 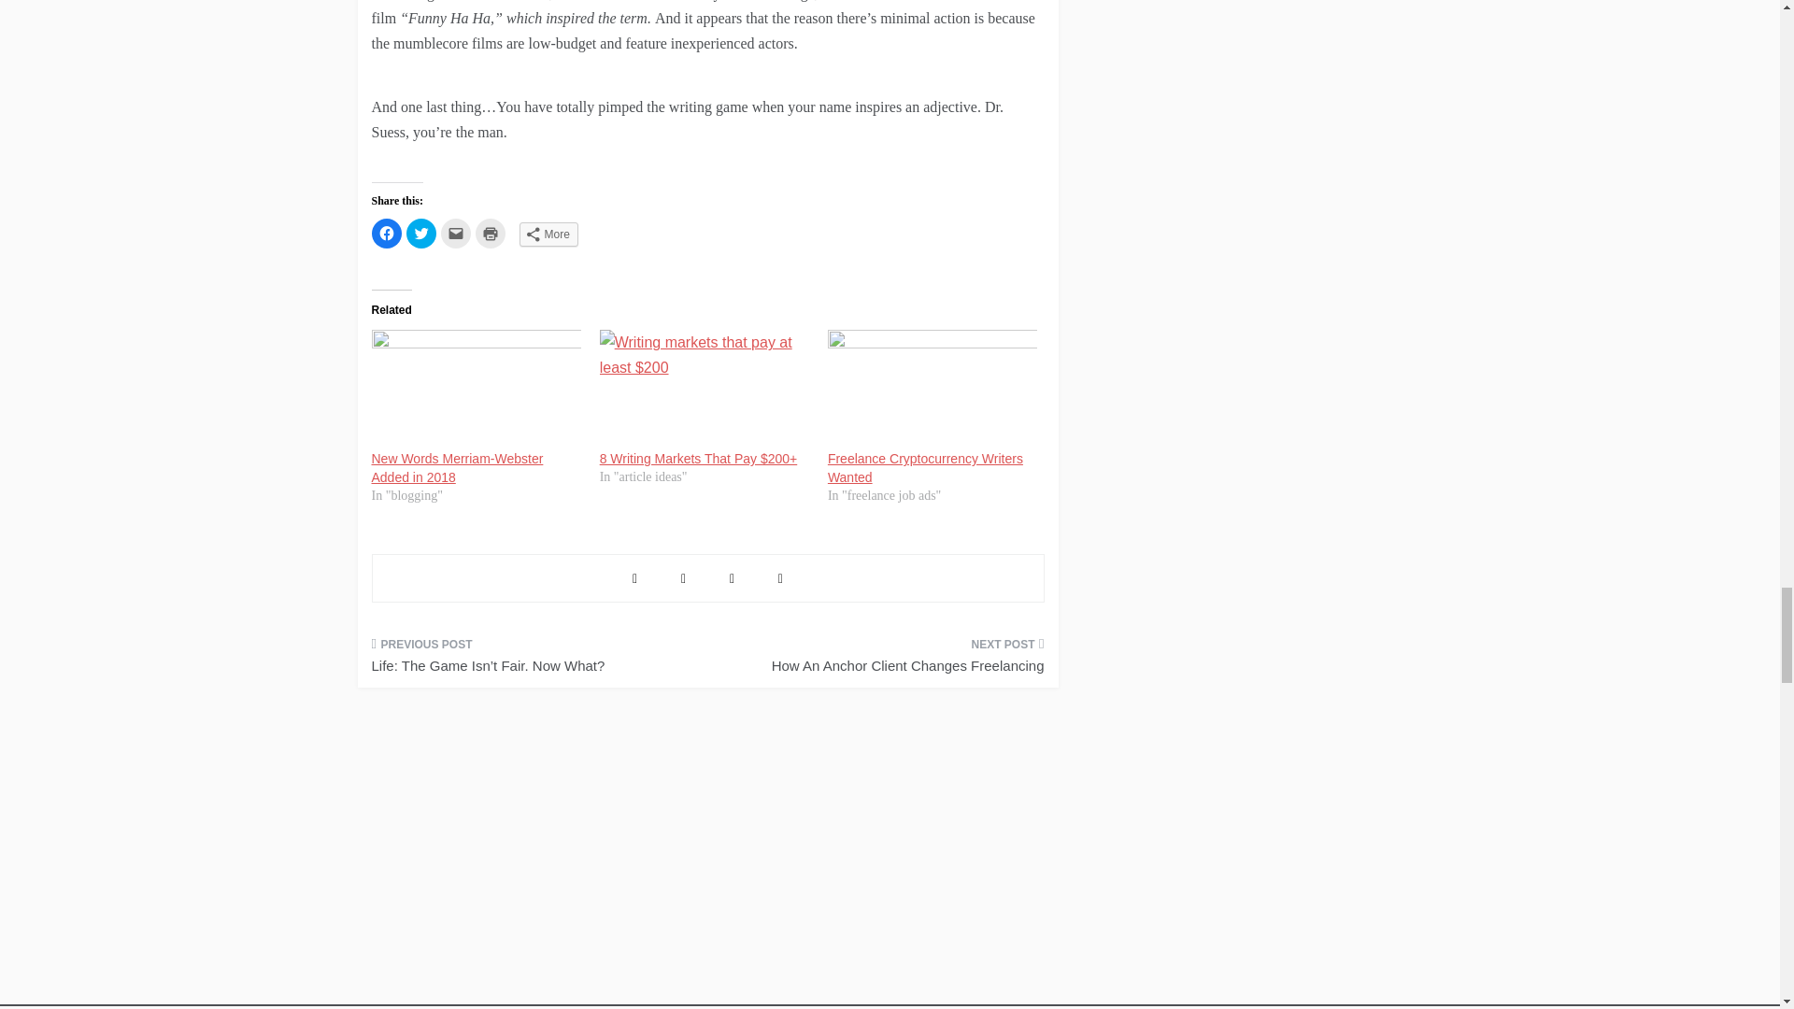 What do you see at coordinates (477, 389) in the screenshot?
I see `New Words Merriam-Webster Added in 2018` at bounding box center [477, 389].